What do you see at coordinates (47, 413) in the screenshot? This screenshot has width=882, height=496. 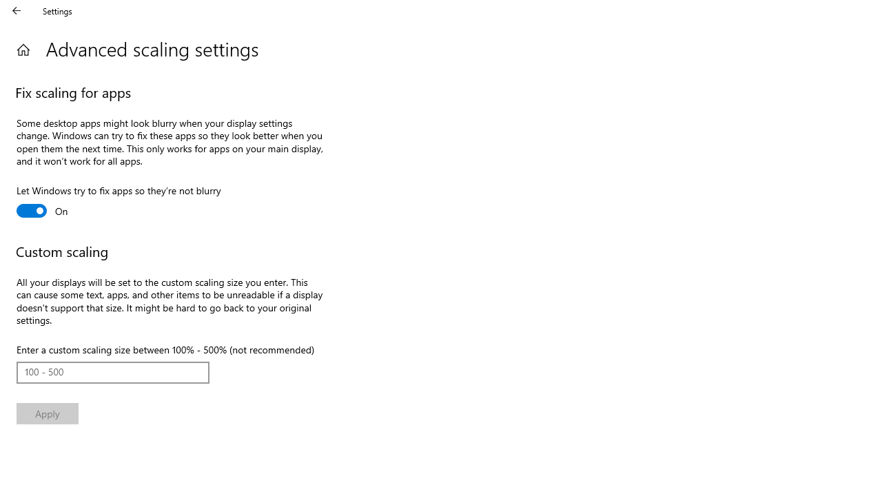 I see `Apply` at bounding box center [47, 413].